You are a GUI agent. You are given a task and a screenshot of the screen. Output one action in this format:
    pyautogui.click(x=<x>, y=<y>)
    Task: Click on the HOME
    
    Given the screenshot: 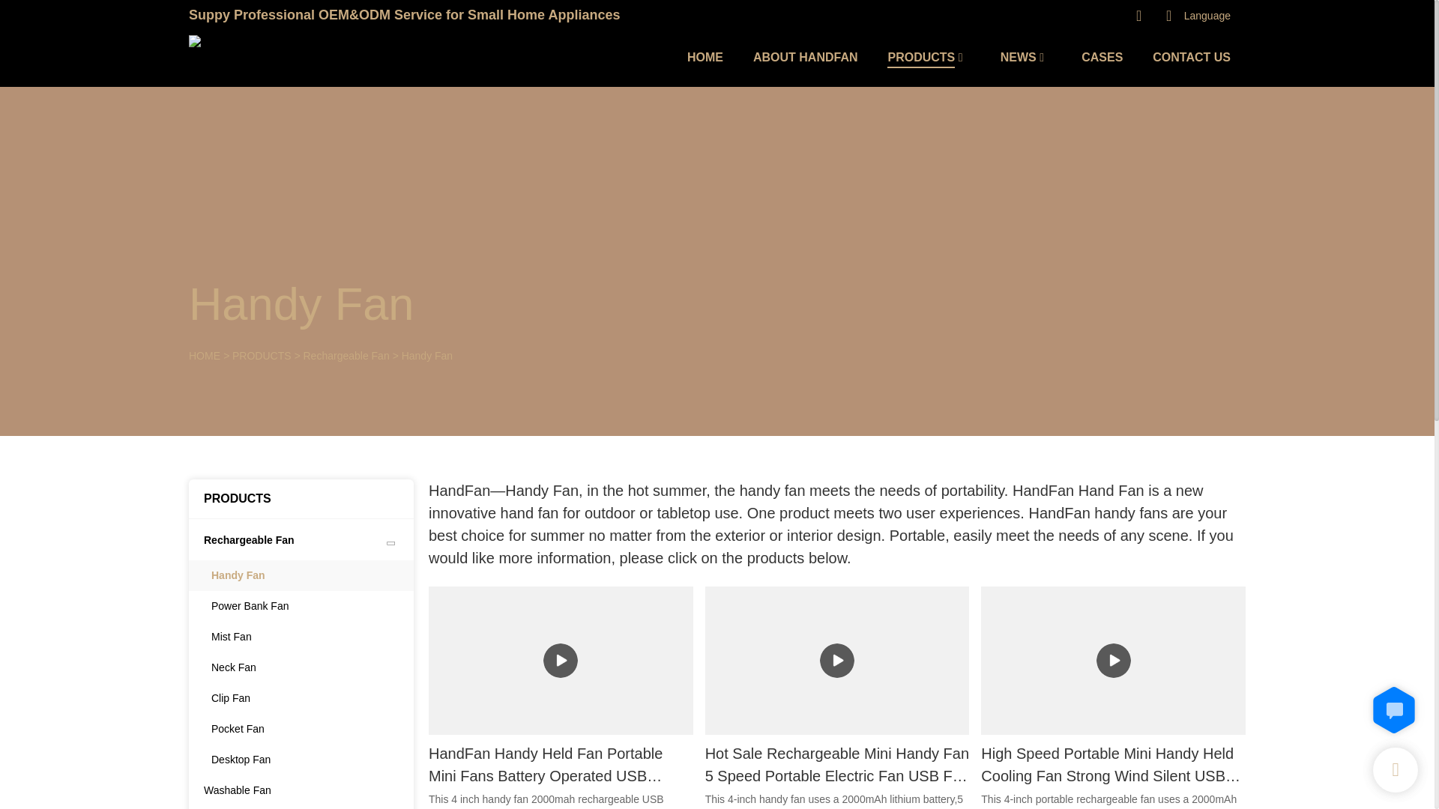 What is the action you would take?
    pyautogui.click(x=204, y=355)
    